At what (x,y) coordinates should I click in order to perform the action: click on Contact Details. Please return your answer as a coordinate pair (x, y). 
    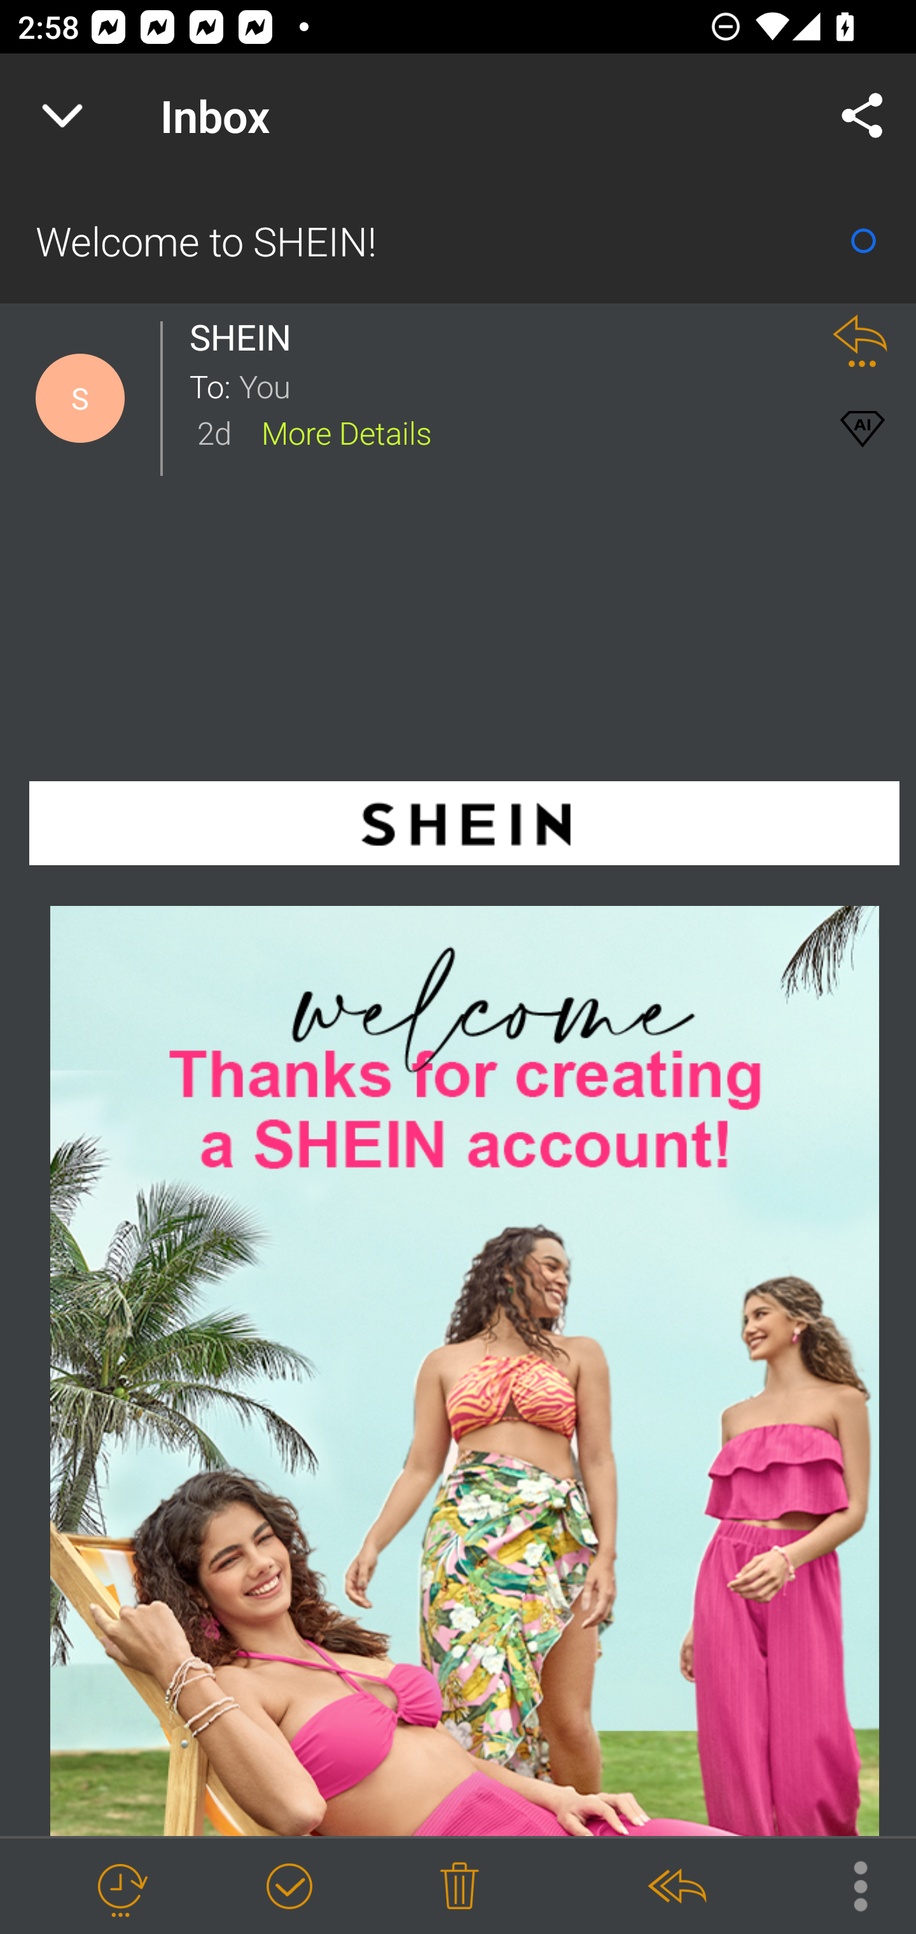
    Looking at the image, I should click on (80, 398).